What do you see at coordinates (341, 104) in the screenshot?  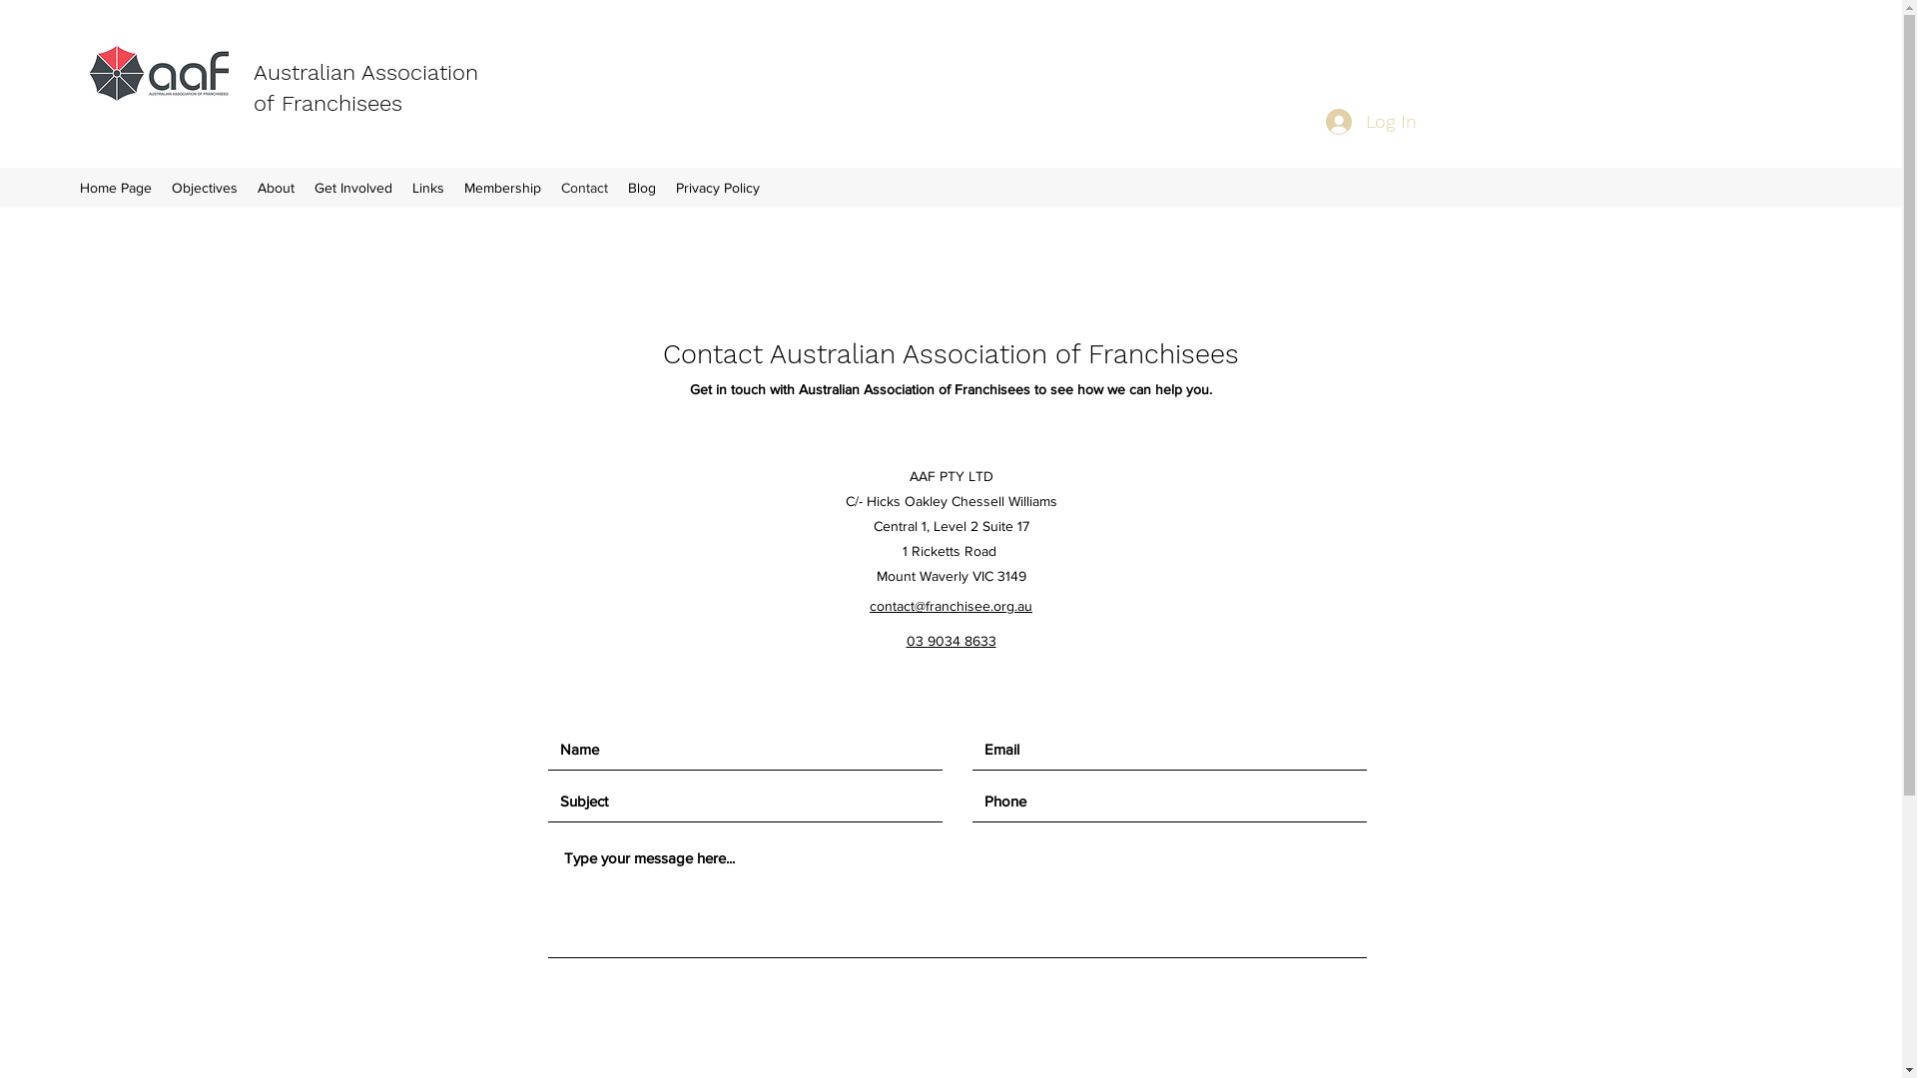 I see `Franchisees` at bounding box center [341, 104].